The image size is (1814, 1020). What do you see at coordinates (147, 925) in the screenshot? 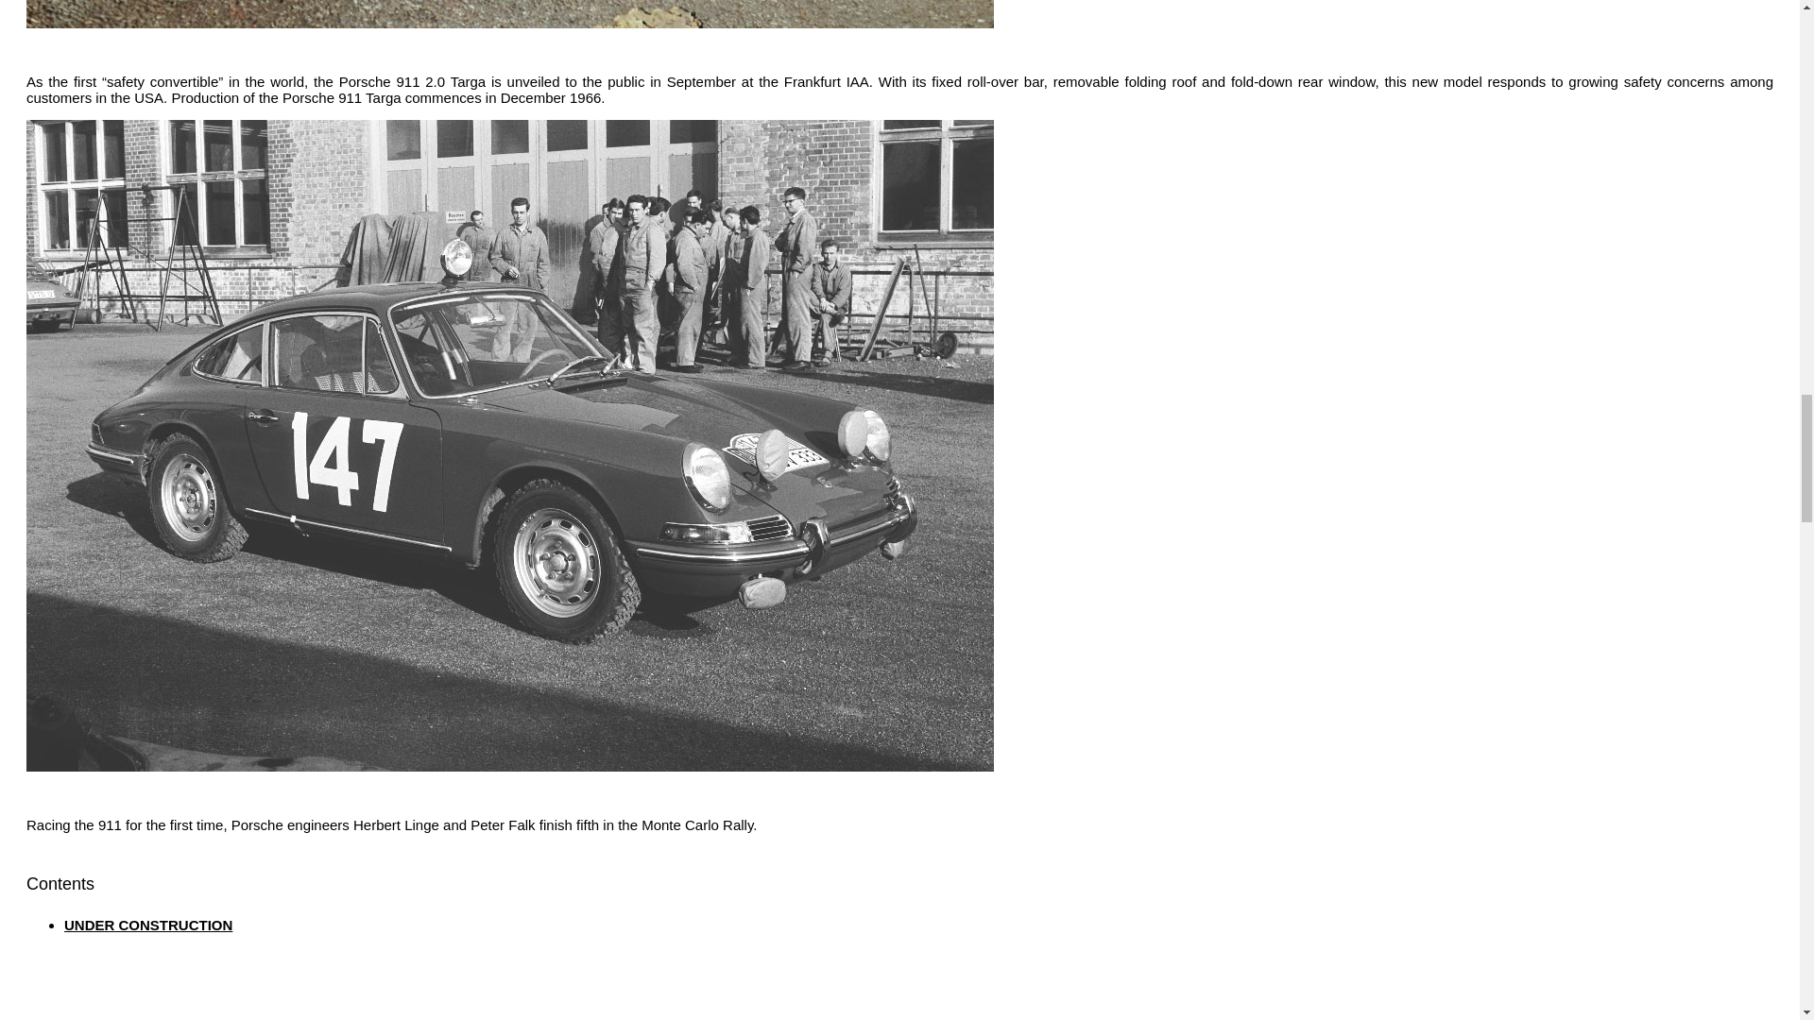
I see `UNDER CONSTRUCTION` at bounding box center [147, 925].